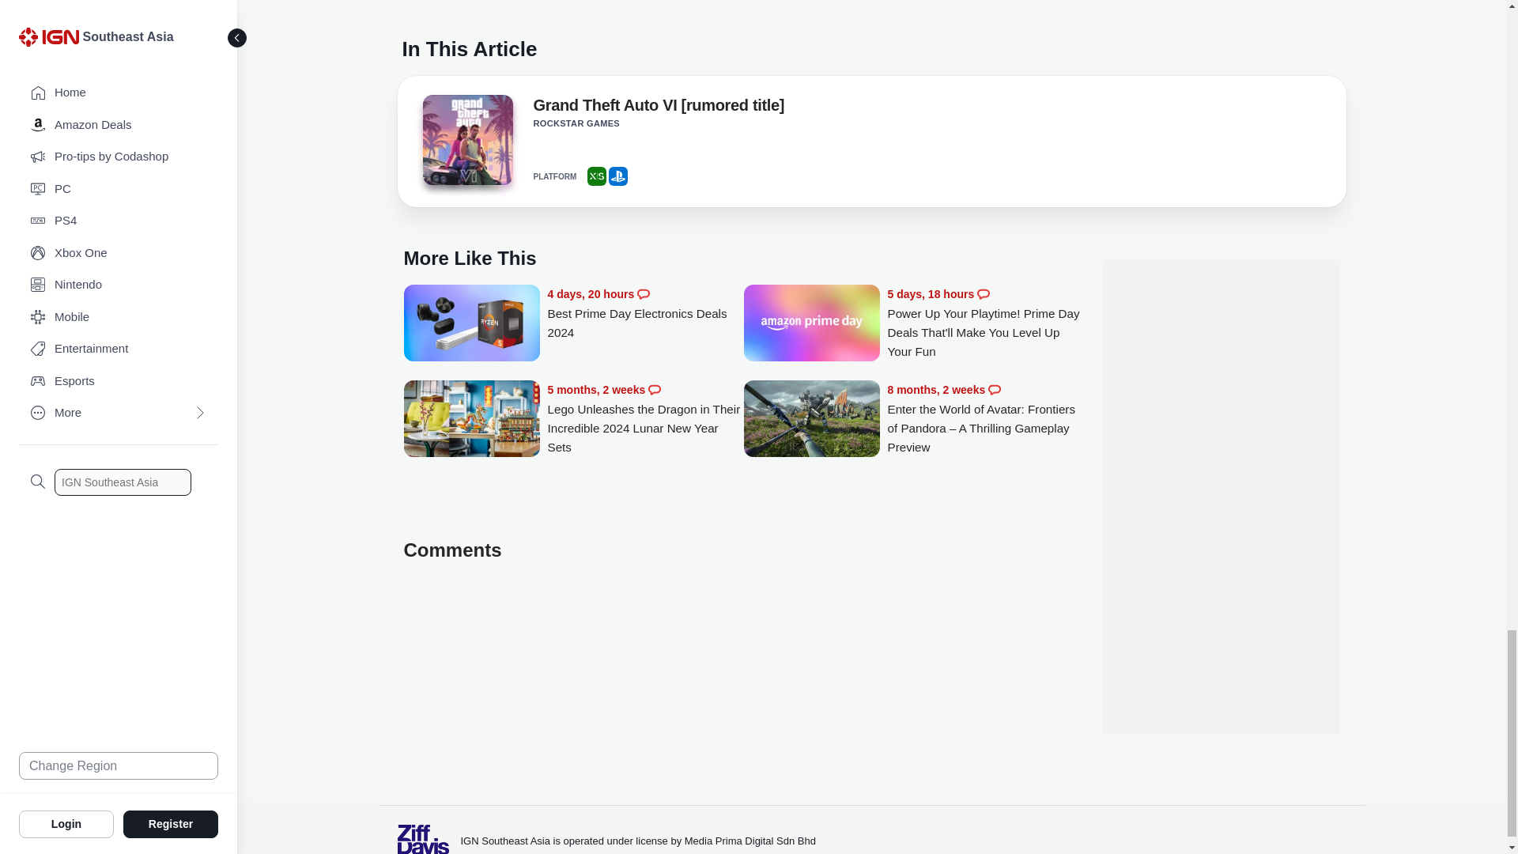 The width and height of the screenshot is (1518, 854). I want to click on Best Prime Day Electronics Deals 2024, so click(645, 313).